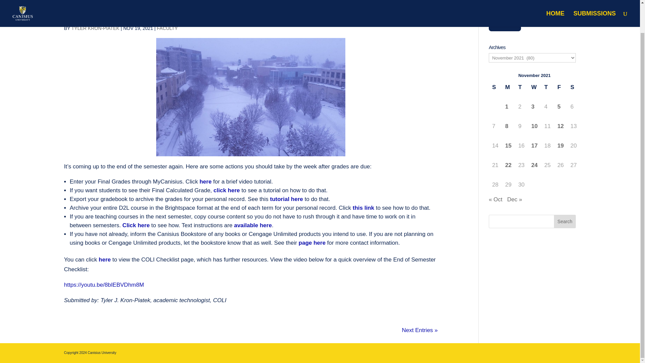  I want to click on Click here, so click(136, 225).